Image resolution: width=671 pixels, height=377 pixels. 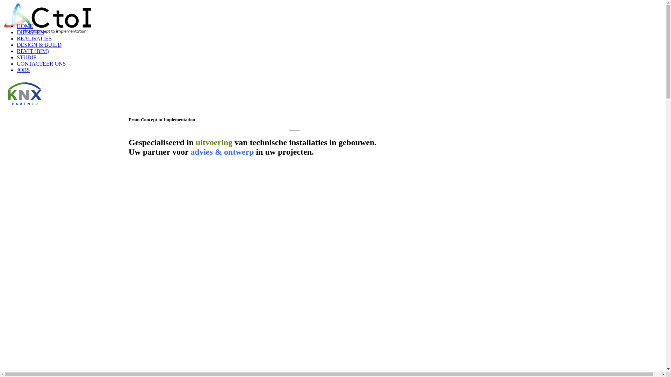 I want to click on REALISATIES, so click(x=34, y=38).